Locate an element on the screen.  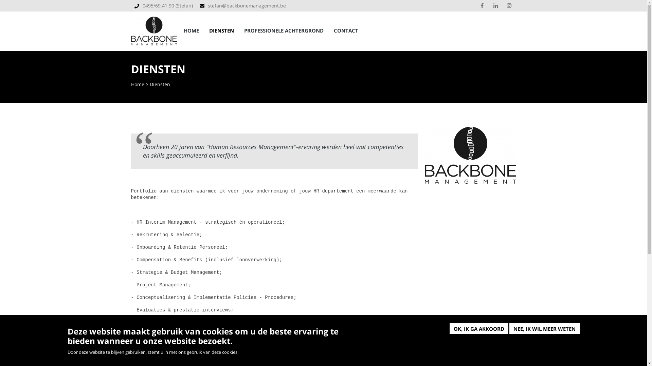
facebook is located at coordinates (482, 6).